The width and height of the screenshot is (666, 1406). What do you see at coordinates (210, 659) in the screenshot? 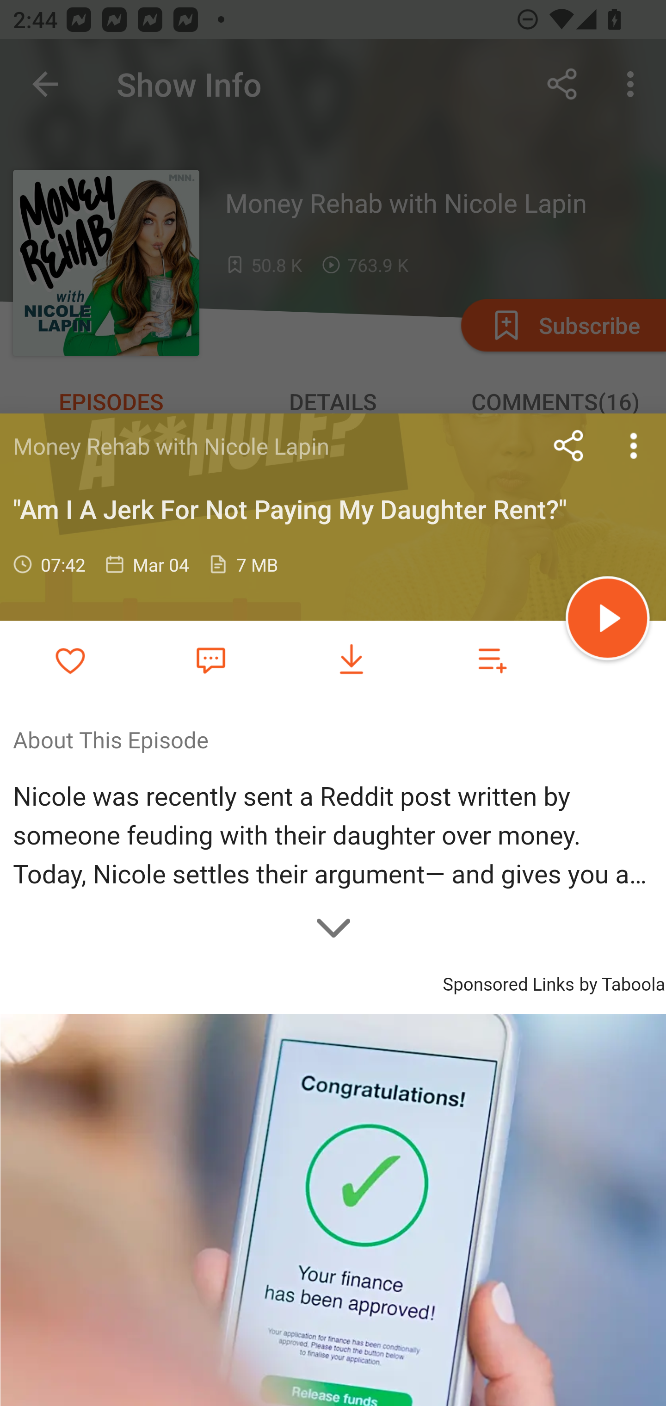
I see `Favorite` at bounding box center [210, 659].